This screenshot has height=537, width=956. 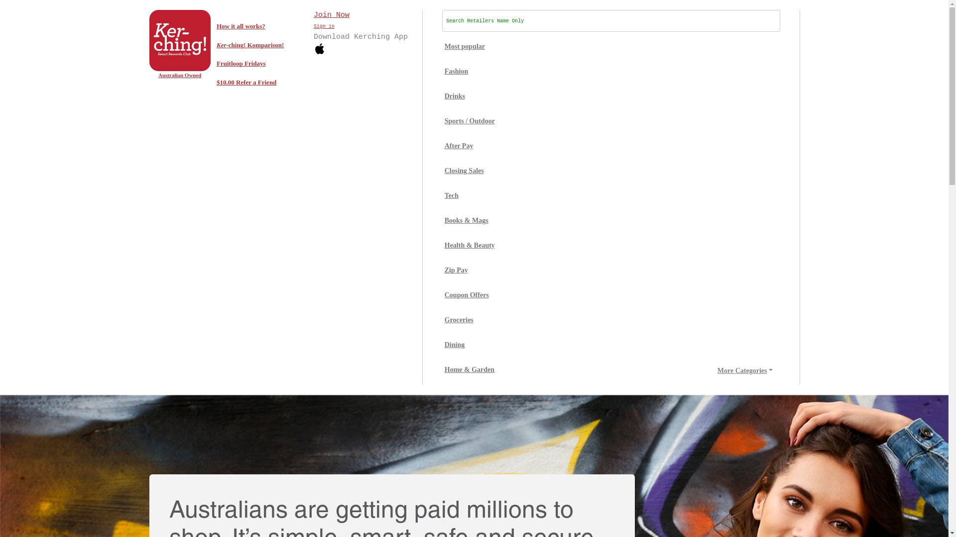 I want to click on Australian Owned, so click(x=180, y=58).